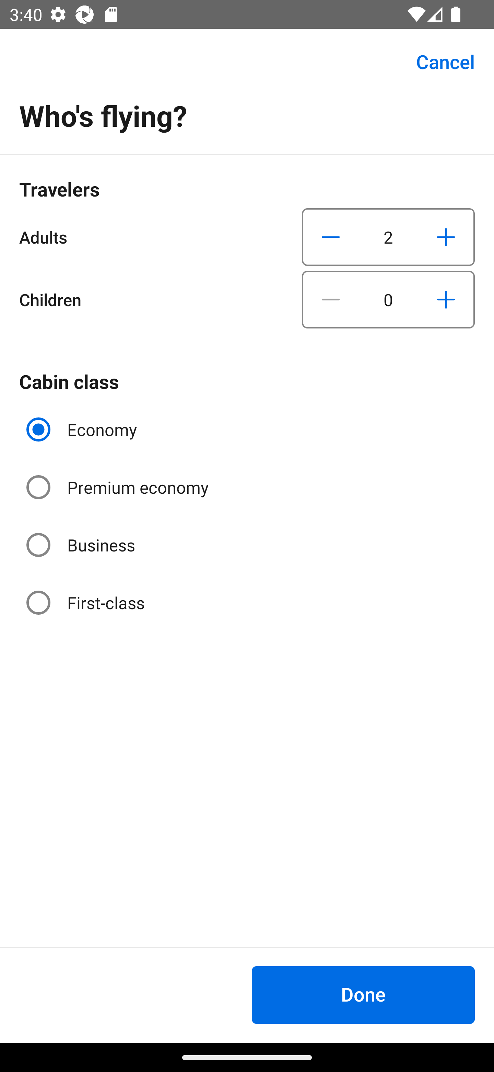 The height and width of the screenshot is (1072, 494). Describe the element at coordinates (331, 237) in the screenshot. I see `Decrease` at that location.